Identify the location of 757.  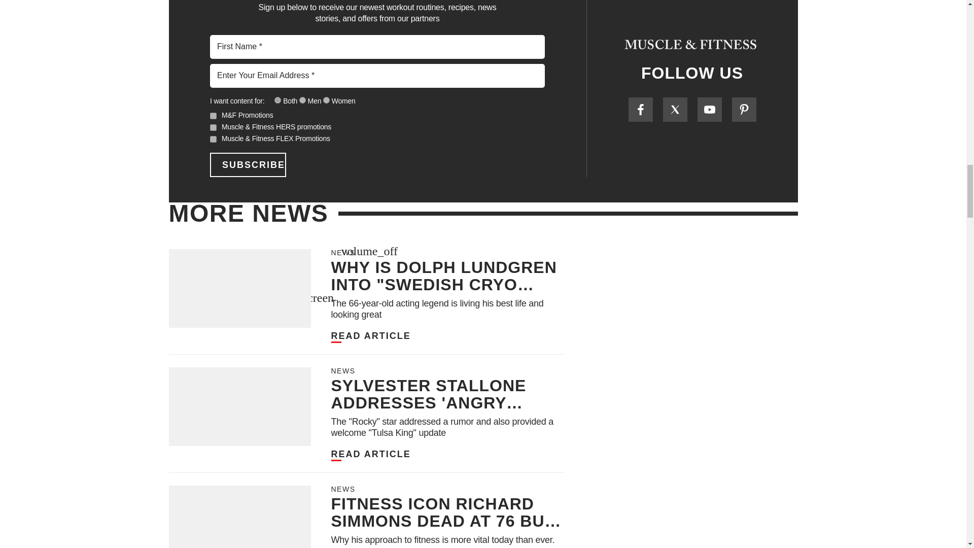
(302, 100).